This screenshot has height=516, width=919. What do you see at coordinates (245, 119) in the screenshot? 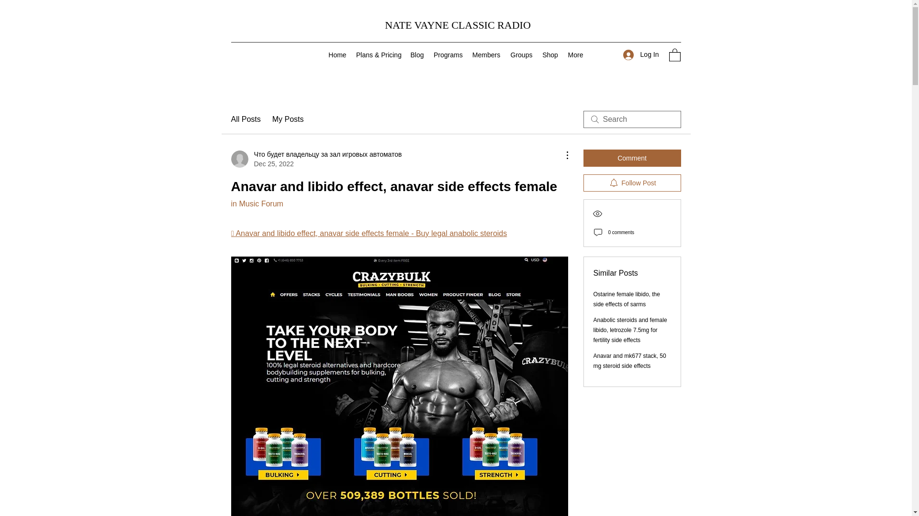
I see `All Posts` at bounding box center [245, 119].